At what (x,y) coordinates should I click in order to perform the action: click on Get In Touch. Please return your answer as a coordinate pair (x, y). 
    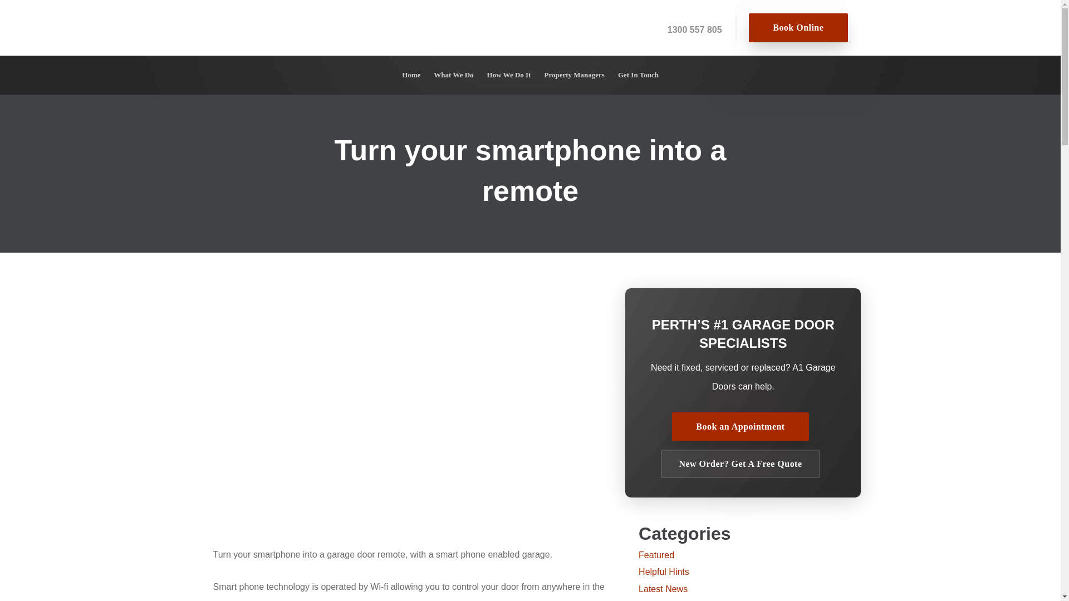
    Looking at the image, I should click on (638, 75).